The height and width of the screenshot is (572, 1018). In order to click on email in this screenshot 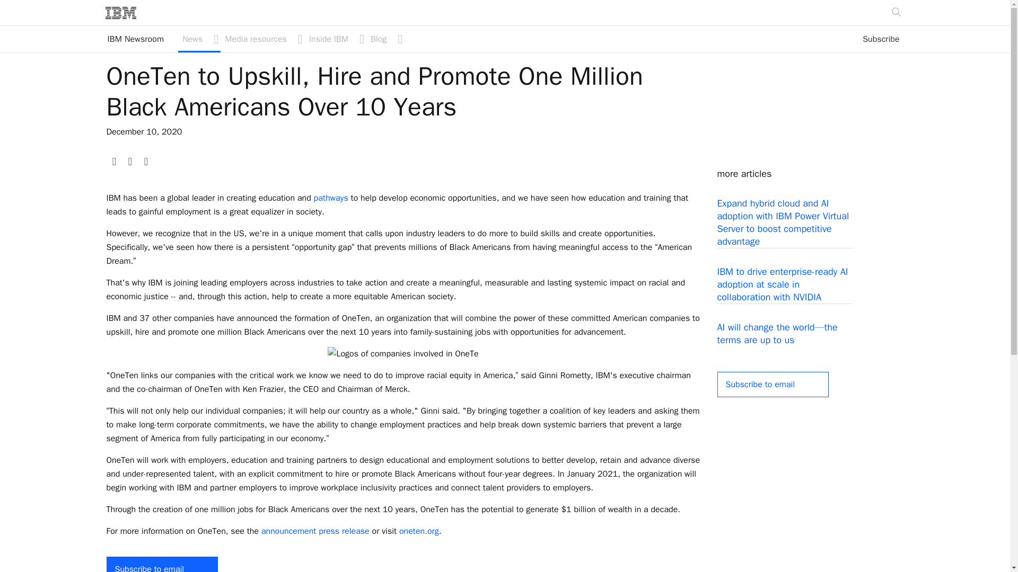, I will do `click(335, 39)`.